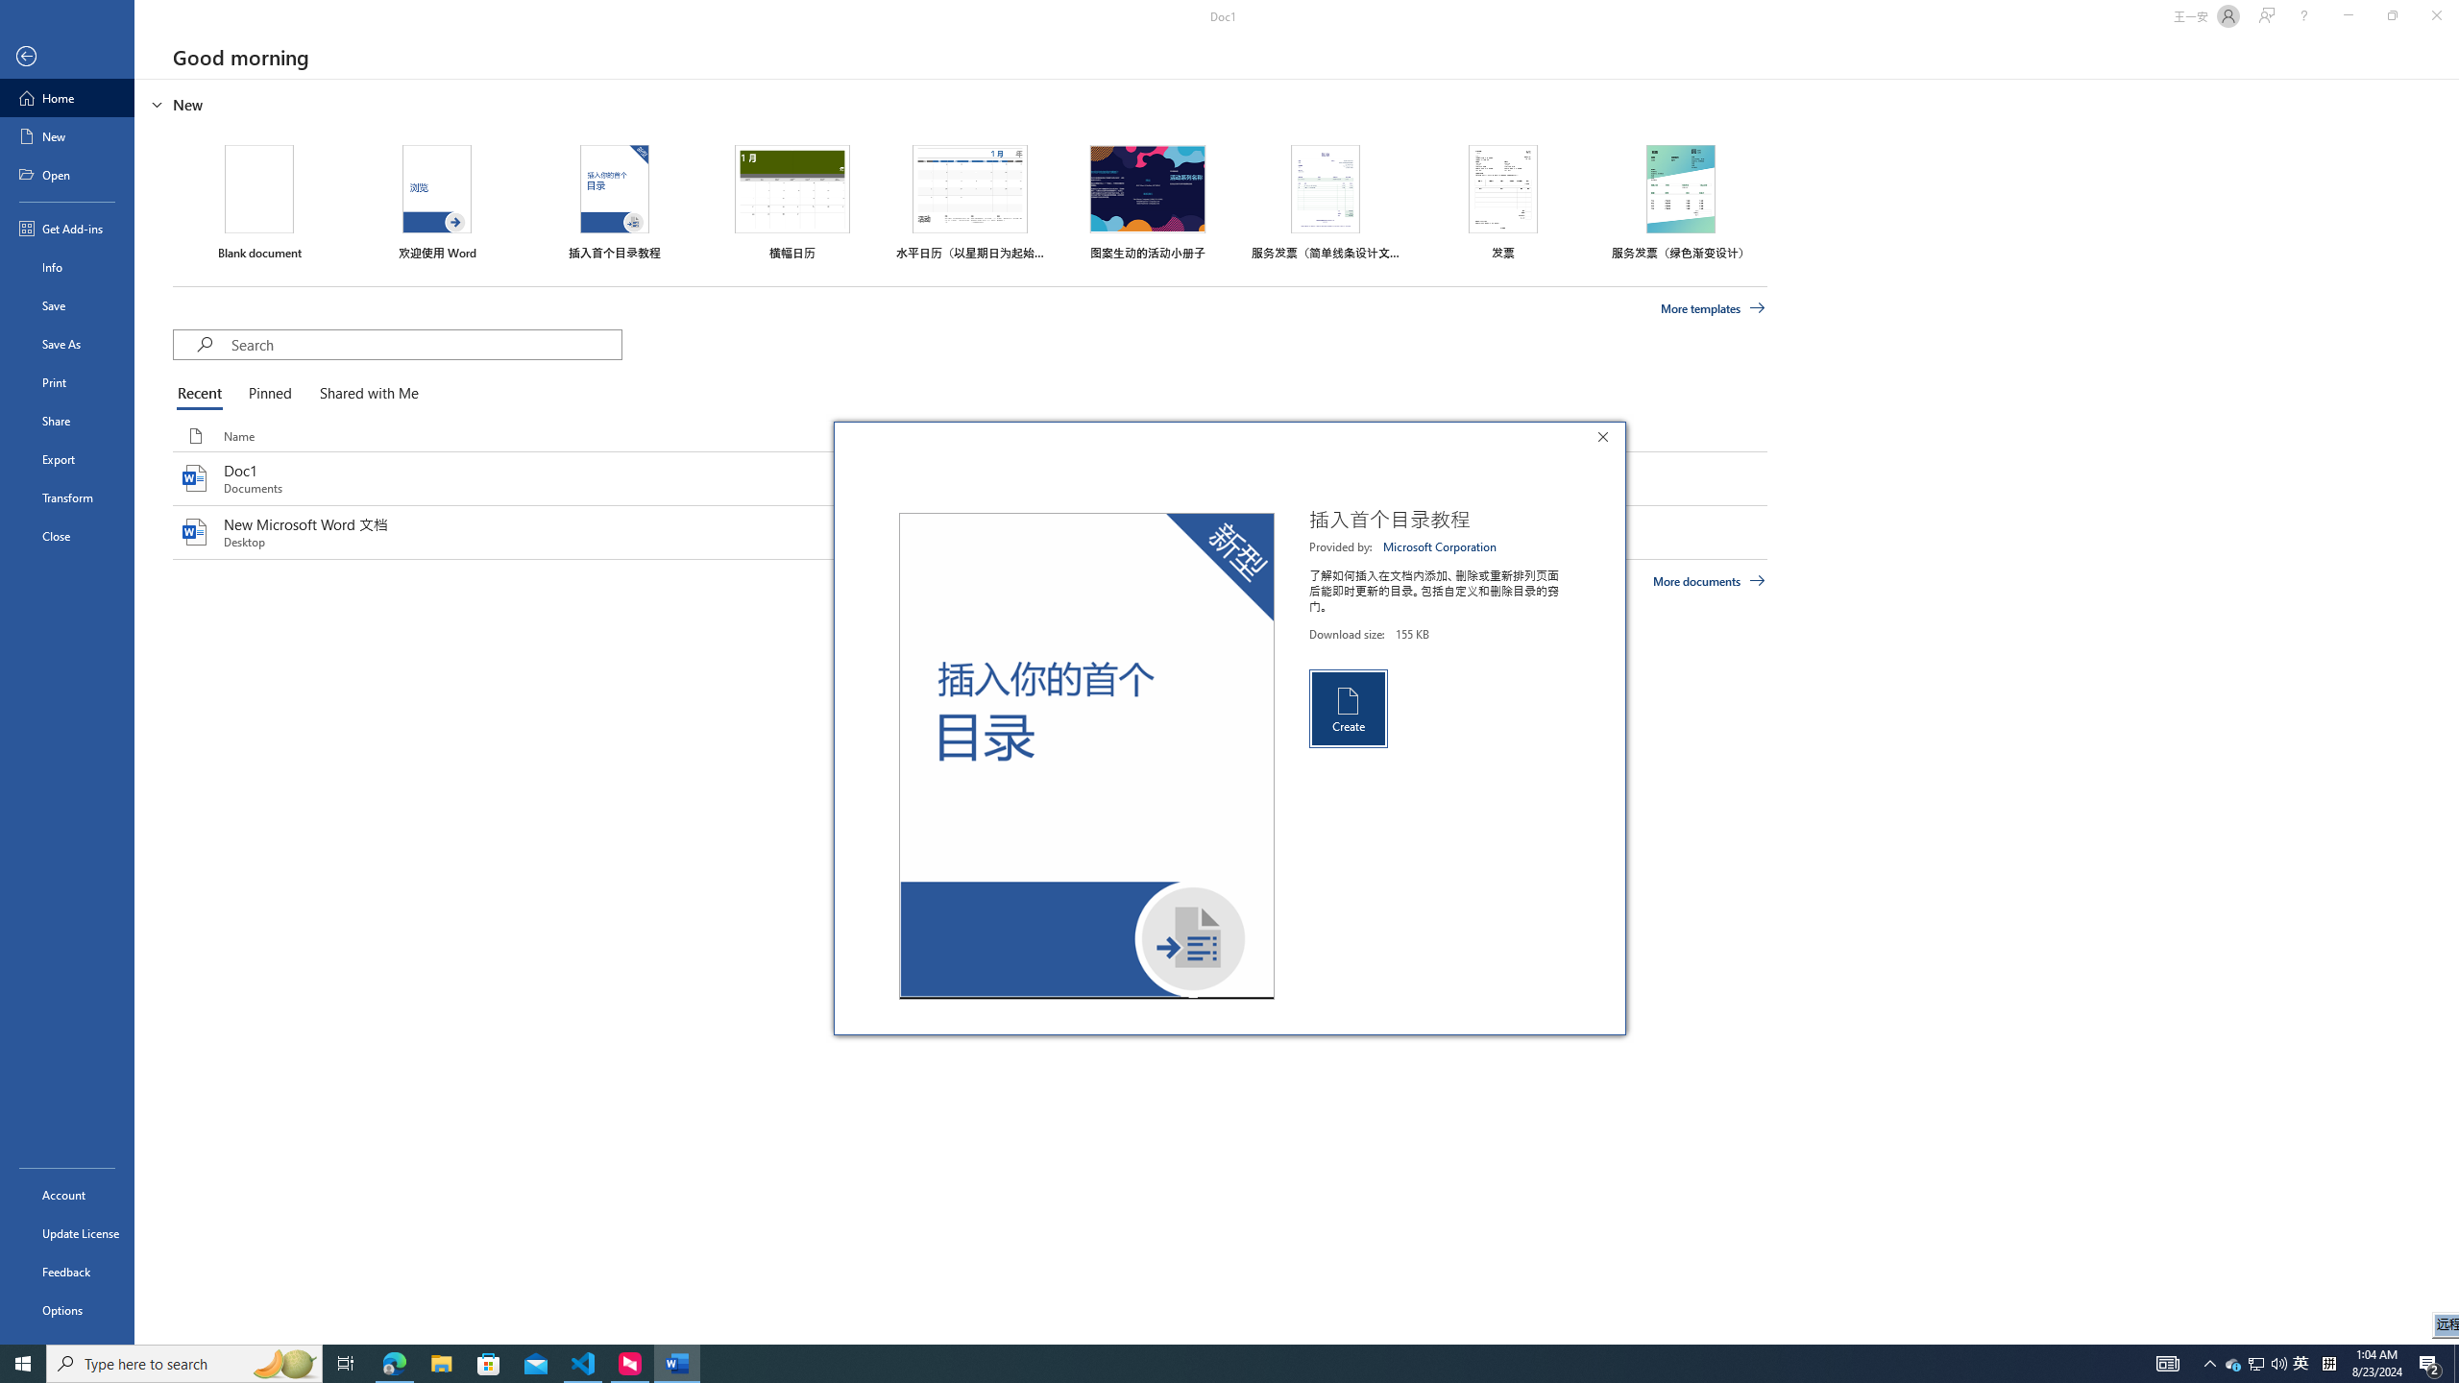 This screenshot has width=2459, height=1383. Describe the element at coordinates (67, 536) in the screenshot. I see `Close` at that location.